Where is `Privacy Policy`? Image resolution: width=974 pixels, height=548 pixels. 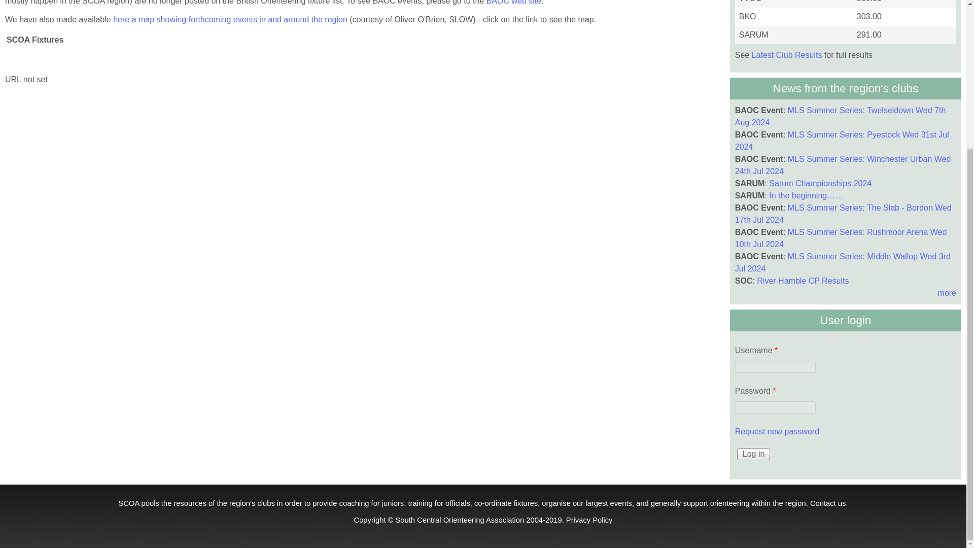 Privacy Policy is located at coordinates (589, 520).